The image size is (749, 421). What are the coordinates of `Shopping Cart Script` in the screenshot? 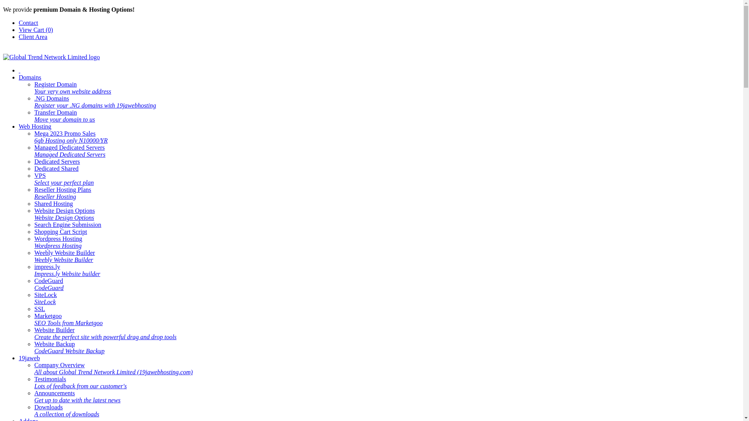 It's located at (61, 232).